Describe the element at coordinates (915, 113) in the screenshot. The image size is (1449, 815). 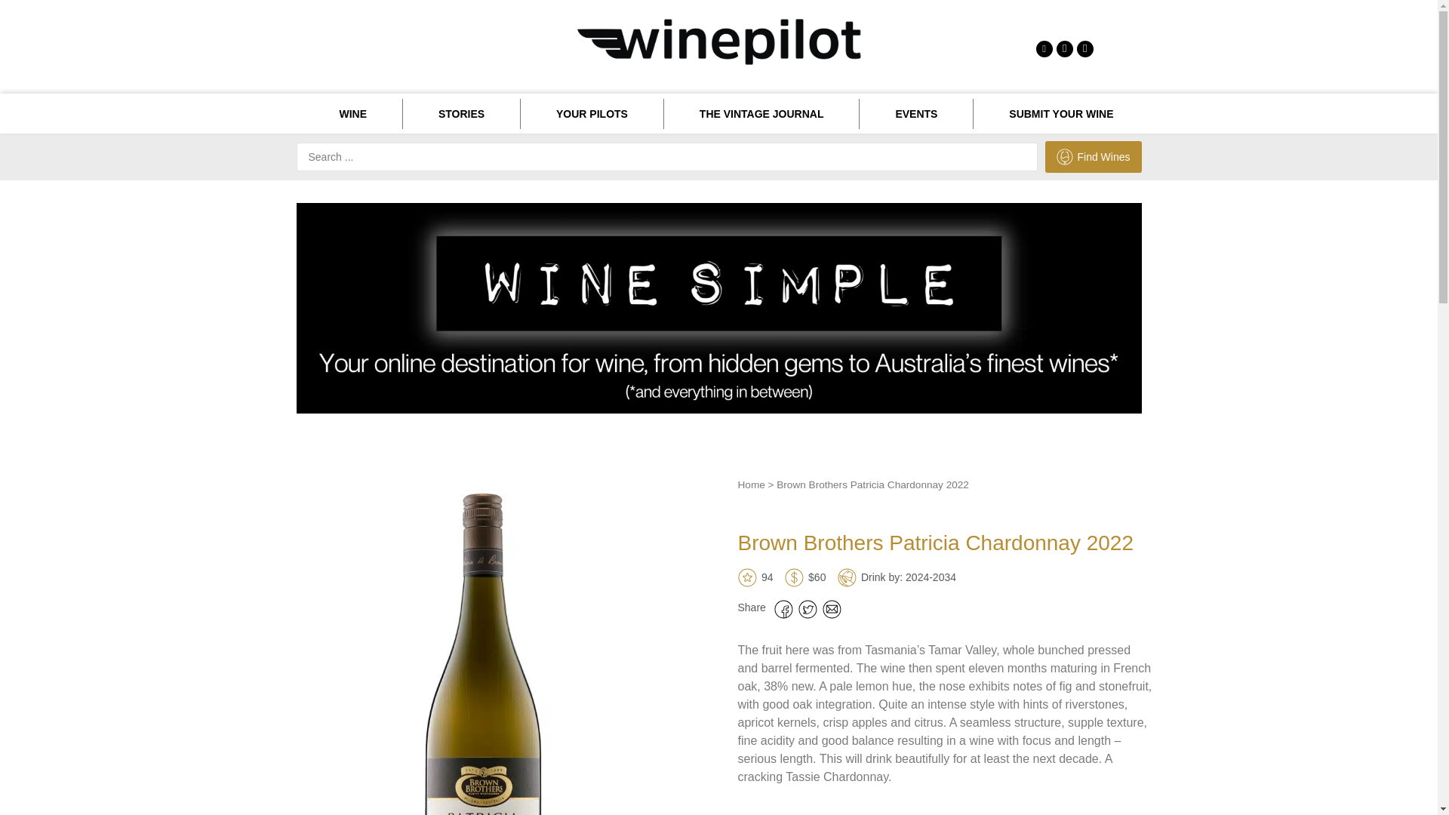
I see `EVENTS` at that location.